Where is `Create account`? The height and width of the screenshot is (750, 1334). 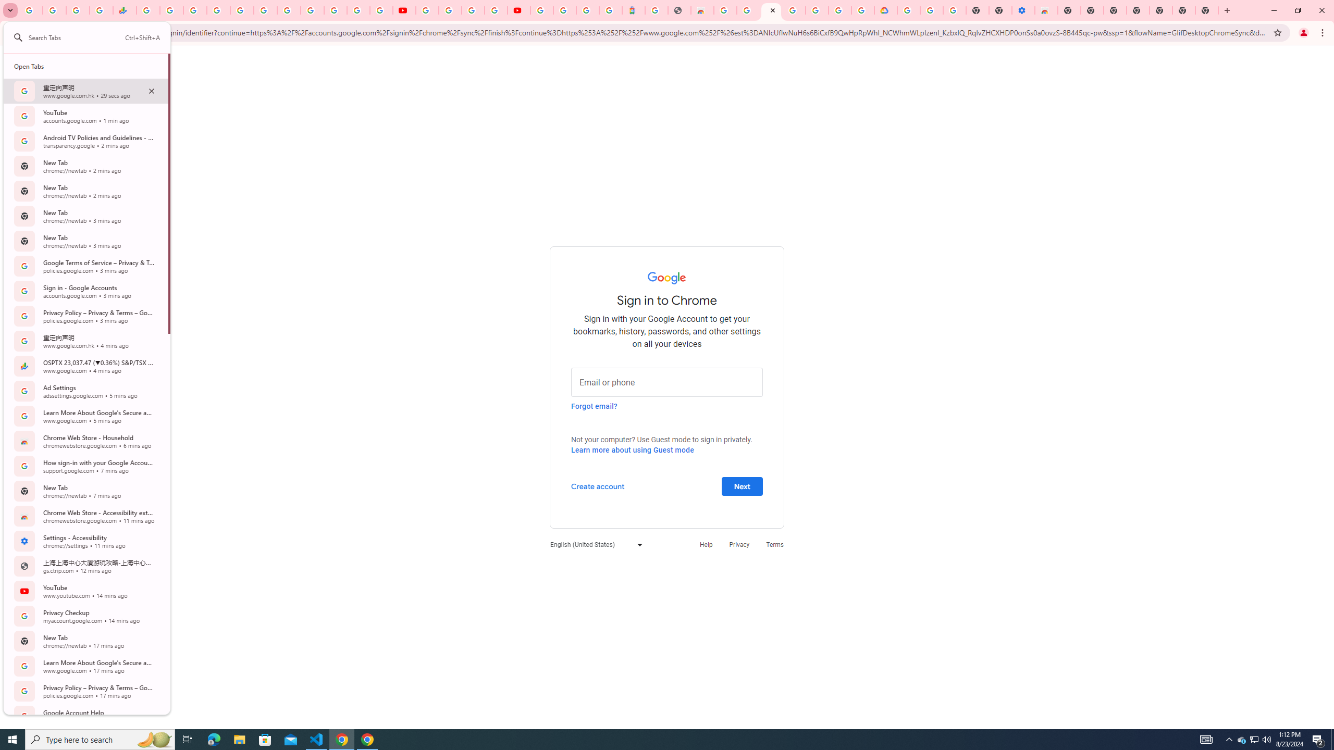 Create account is located at coordinates (597, 485).